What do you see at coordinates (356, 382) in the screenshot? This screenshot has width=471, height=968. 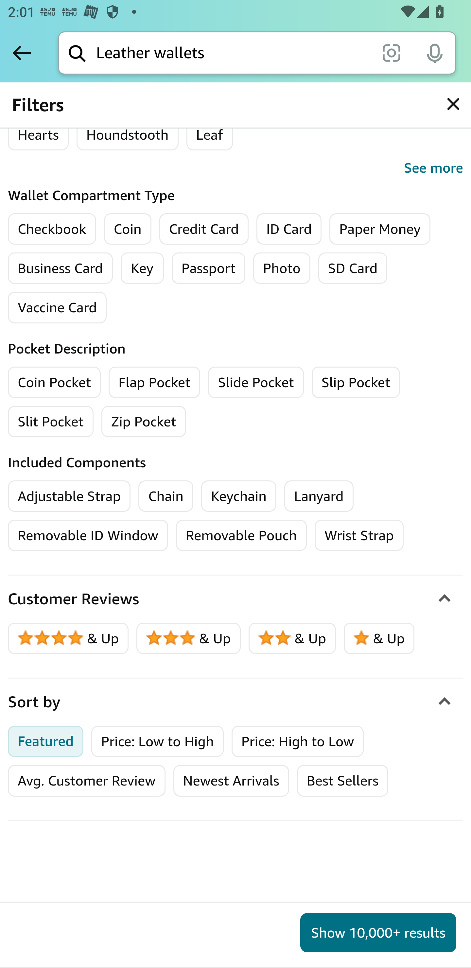 I see `Slip Pocket` at bounding box center [356, 382].